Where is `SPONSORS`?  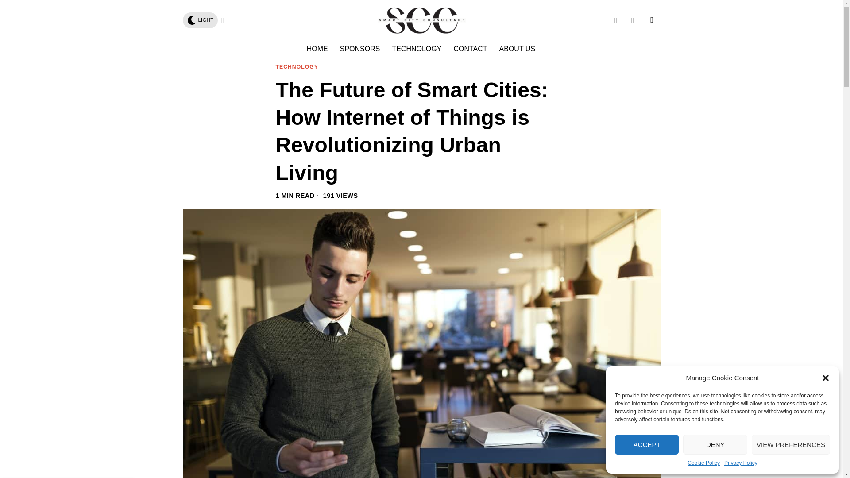 SPONSORS is located at coordinates (360, 49).